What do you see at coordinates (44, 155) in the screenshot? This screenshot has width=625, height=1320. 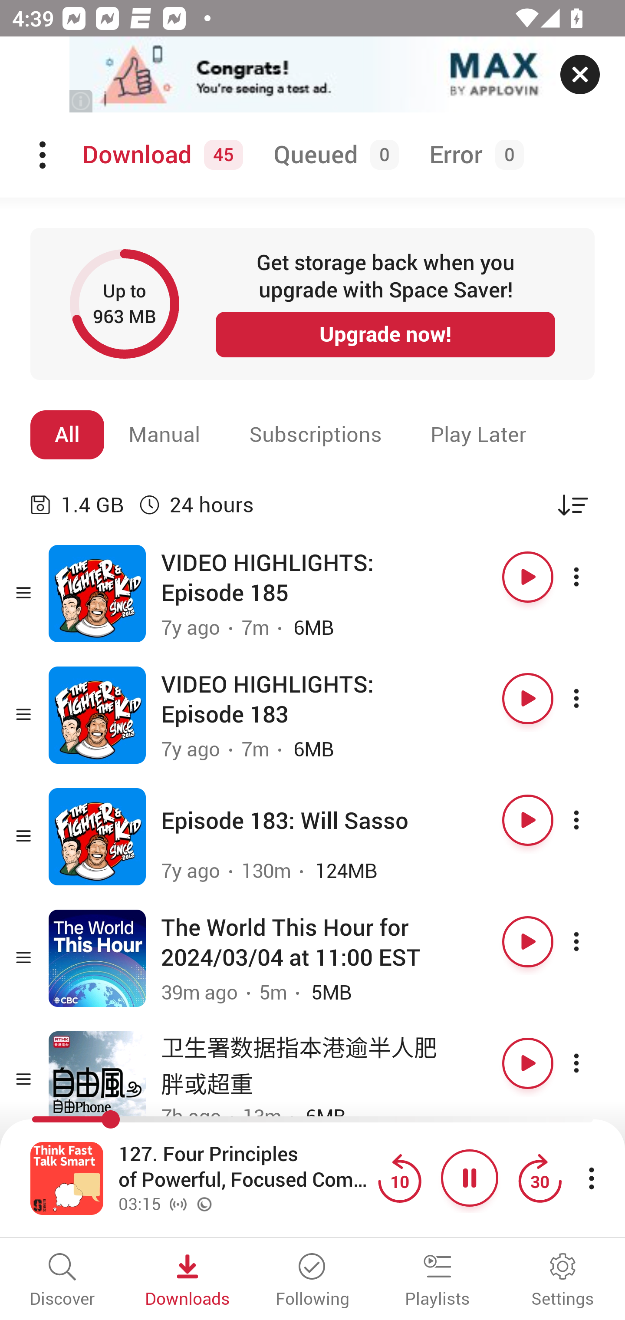 I see `Menu` at bounding box center [44, 155].